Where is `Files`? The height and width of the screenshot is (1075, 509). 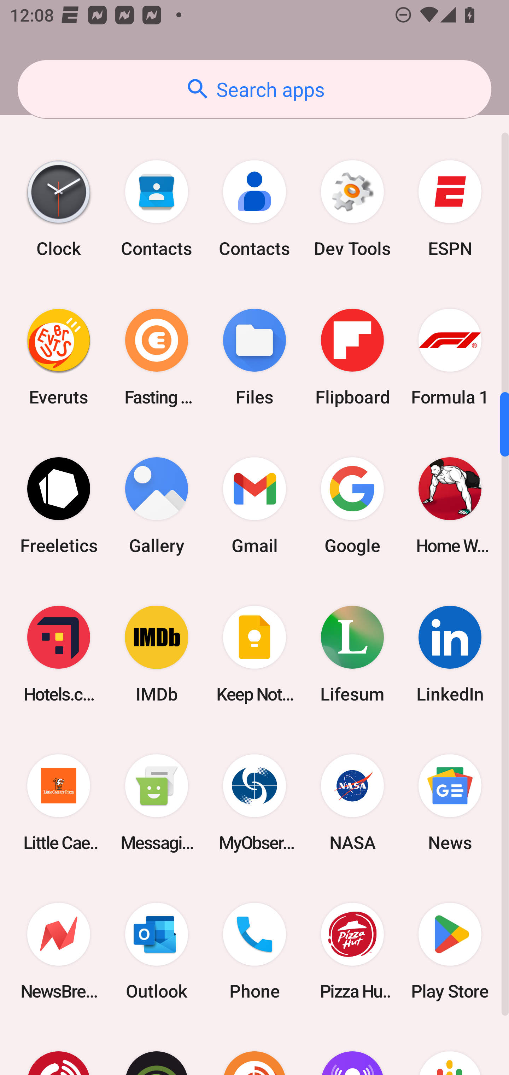
Files is located at coordinates (255, 357).